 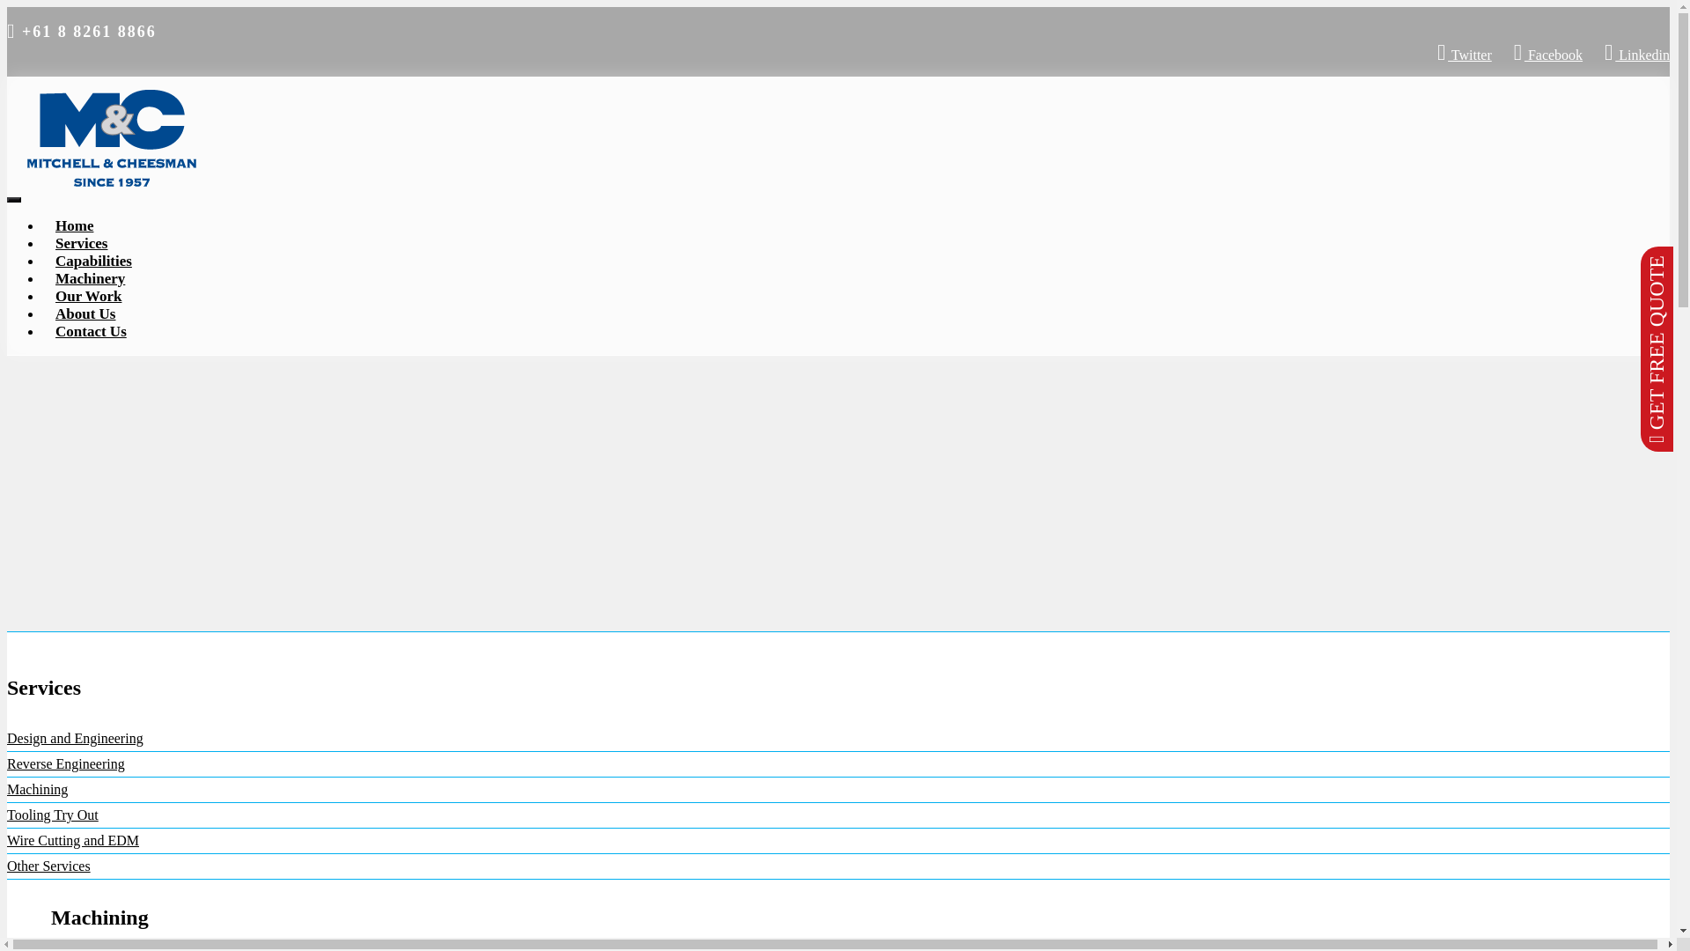 I want to click on Tooling Try Out, so click(x=838, y=815).